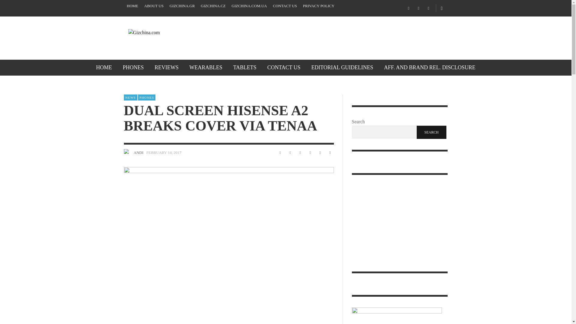 Image resolution: width=576 pixels, height=324 pixels. What do you see at coordinates (166, 67) in the screenshot?
I see `REVIEWS` at bounding box center [166, 67].